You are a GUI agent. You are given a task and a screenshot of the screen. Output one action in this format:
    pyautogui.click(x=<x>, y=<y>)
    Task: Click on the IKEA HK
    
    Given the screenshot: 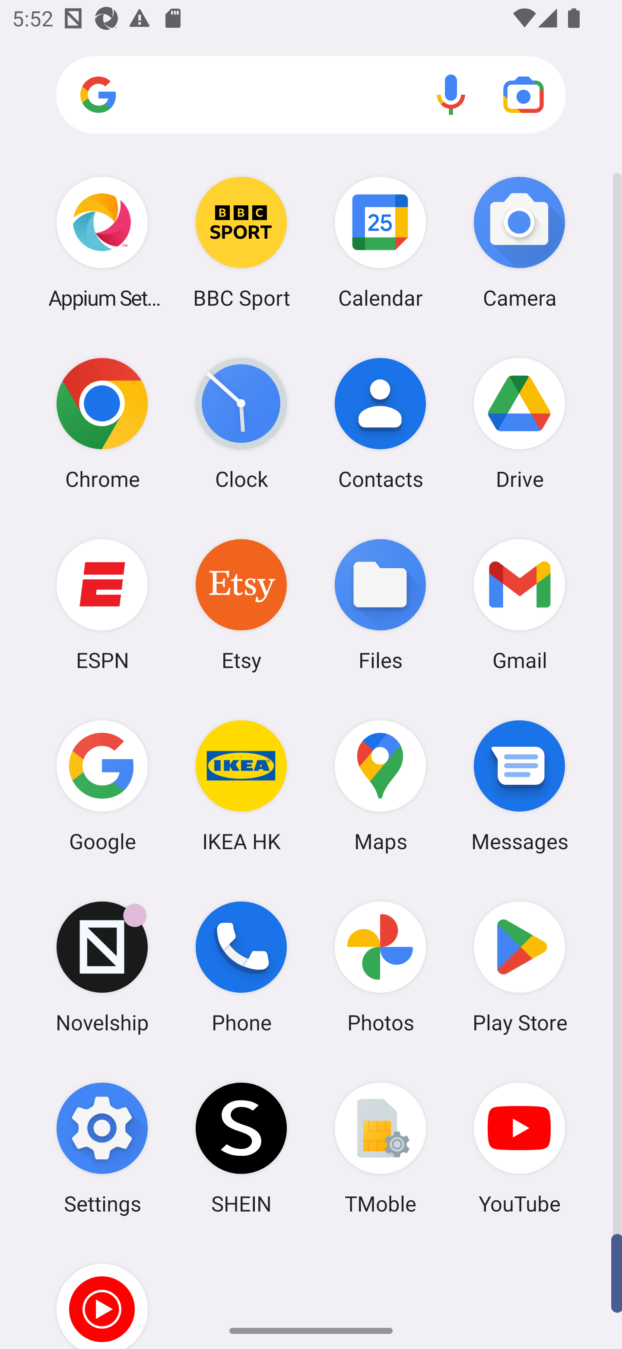 What is the action you would take?
    pyautogui.click(x=241, y=786)
    